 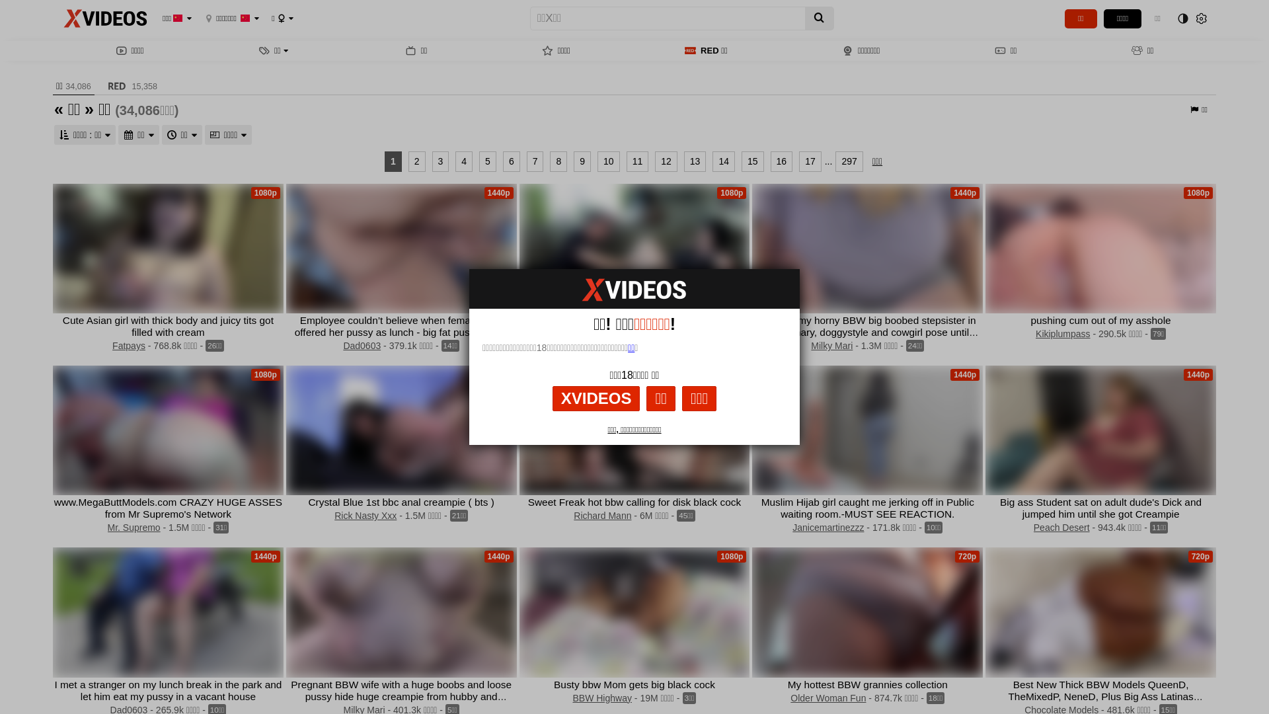 I want to click on 16, so click(x=782, y=161).